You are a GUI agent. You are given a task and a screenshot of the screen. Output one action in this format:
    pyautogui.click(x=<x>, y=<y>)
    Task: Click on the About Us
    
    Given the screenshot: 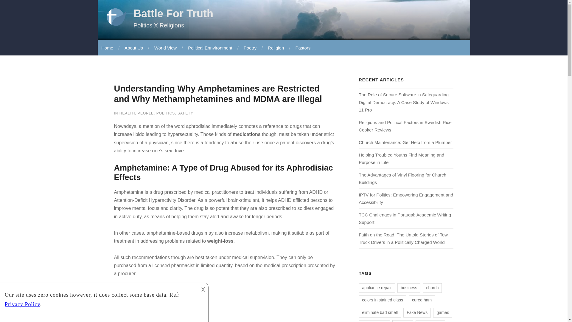 What is the action you would take?
    pyautogui.click(x=133, y=47)
    